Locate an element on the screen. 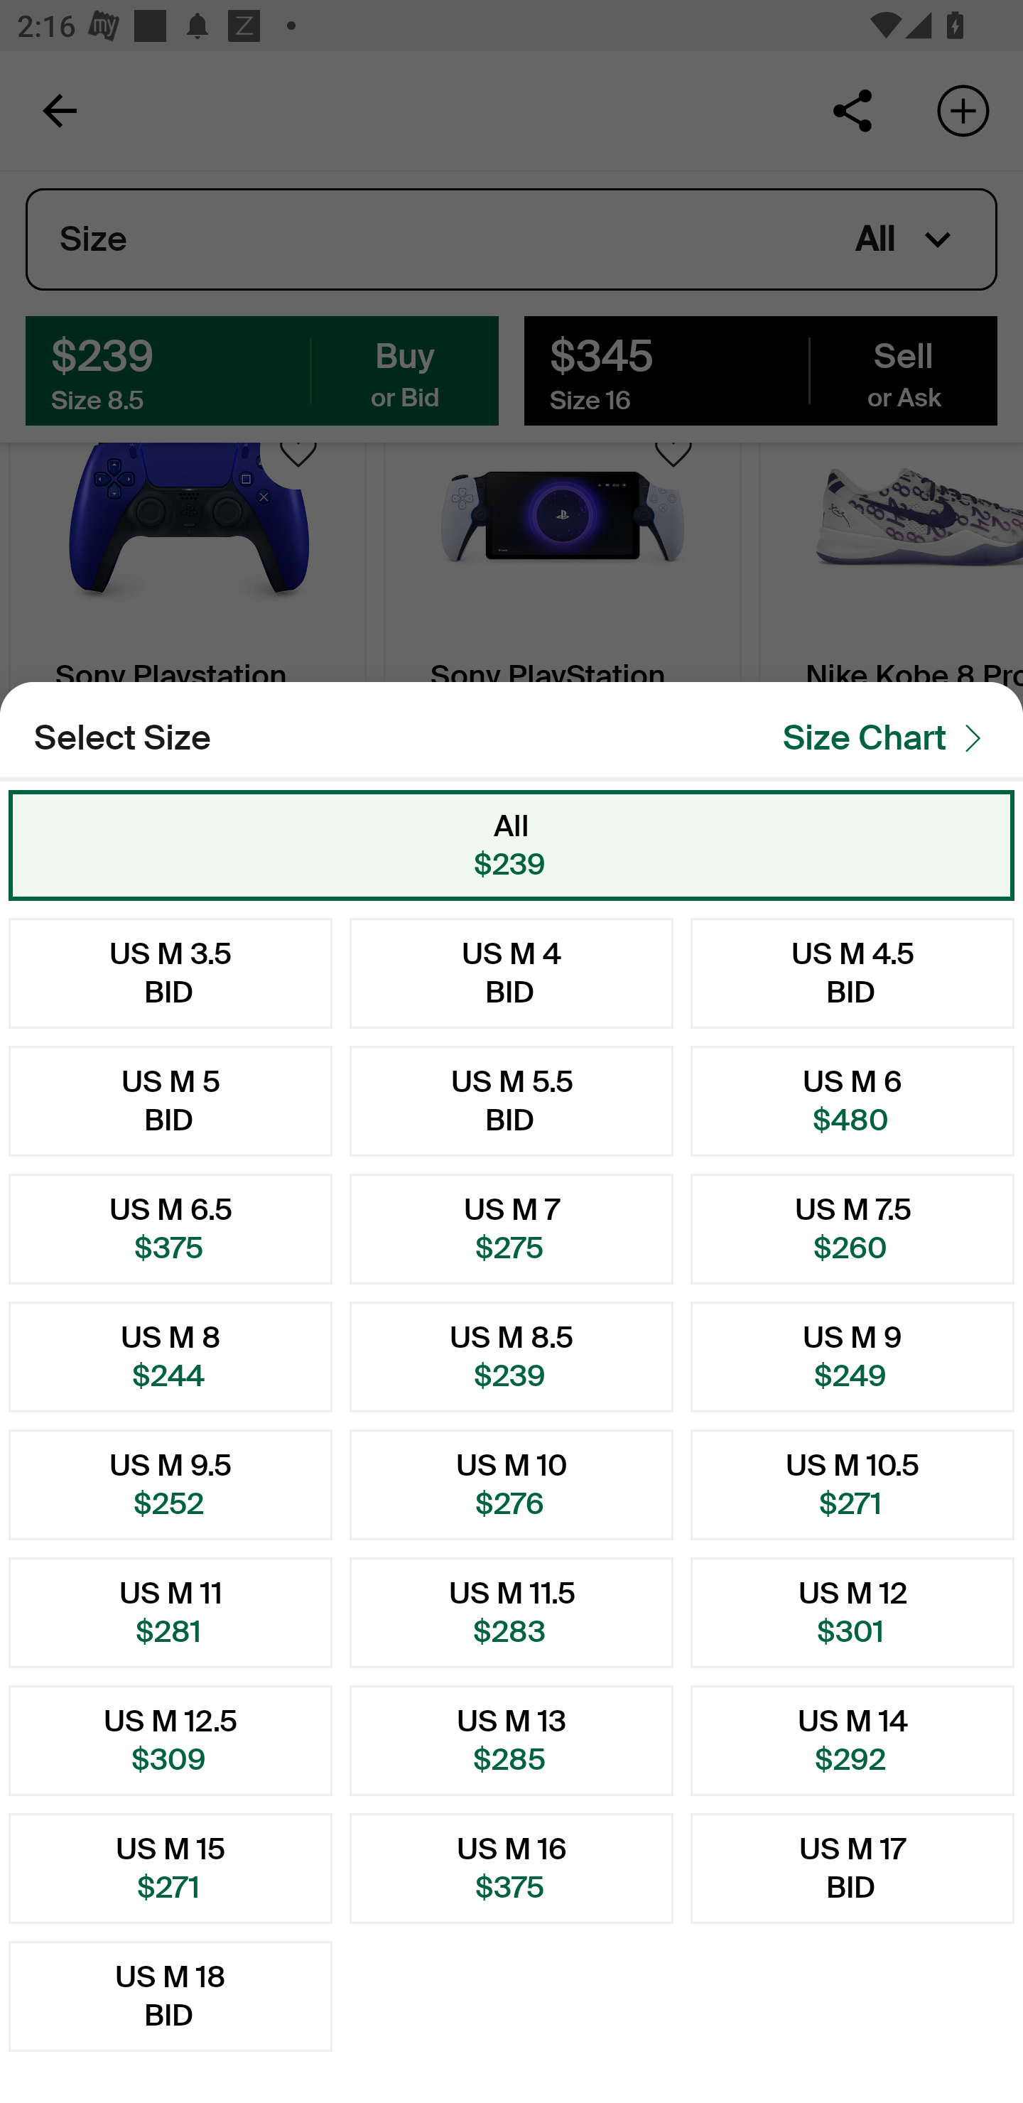 The width and height of the screenshot is (1023, 2103). US M 7 $275 is located at coordinates (511, 1229).